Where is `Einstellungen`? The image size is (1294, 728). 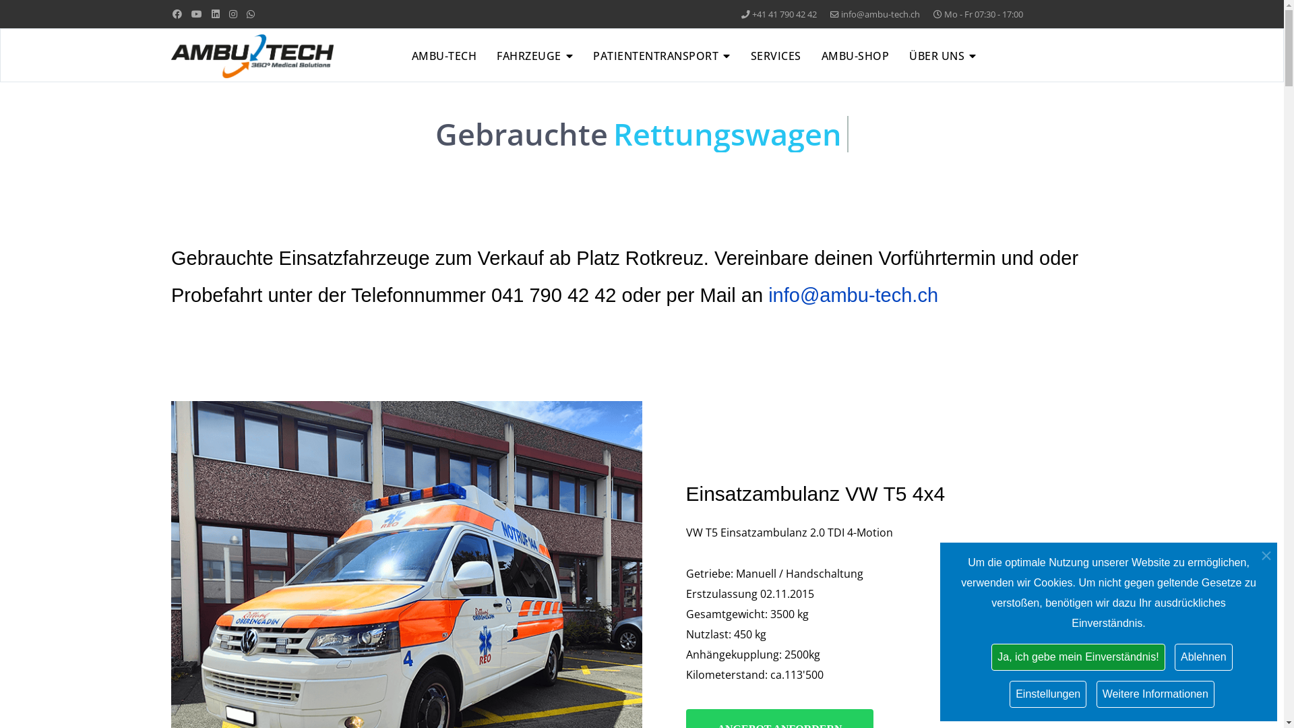 Einstellungen is located at coordinates (1048, 694).